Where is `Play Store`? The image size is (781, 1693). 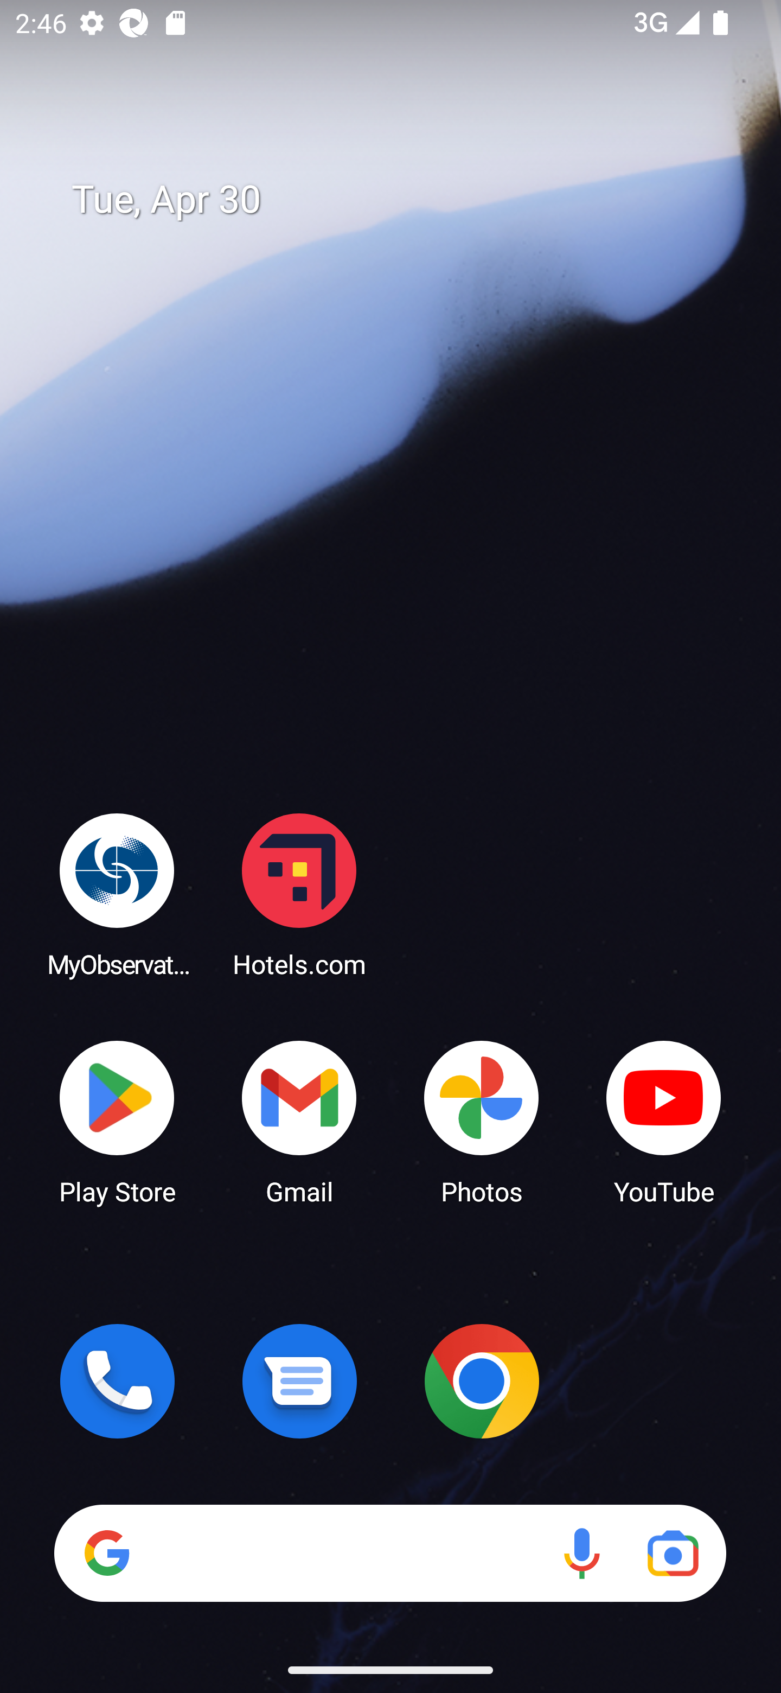
Play Store is located at coordinates (117, 1121).